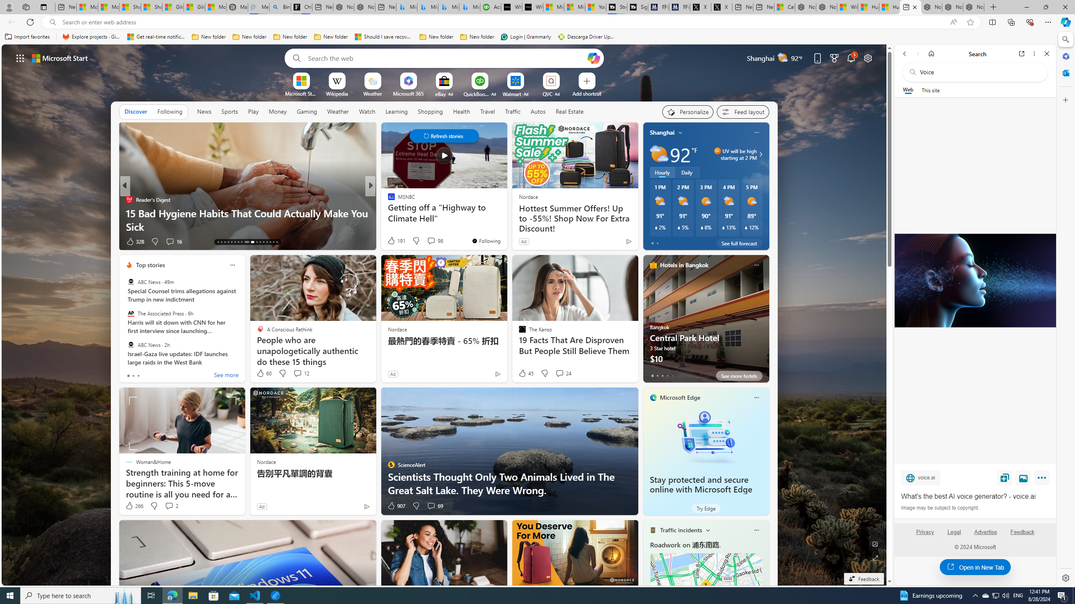 The height and width of the screenshot is (604, 1075). I want to click on AutomationID: tab-13, so click(218, 242).